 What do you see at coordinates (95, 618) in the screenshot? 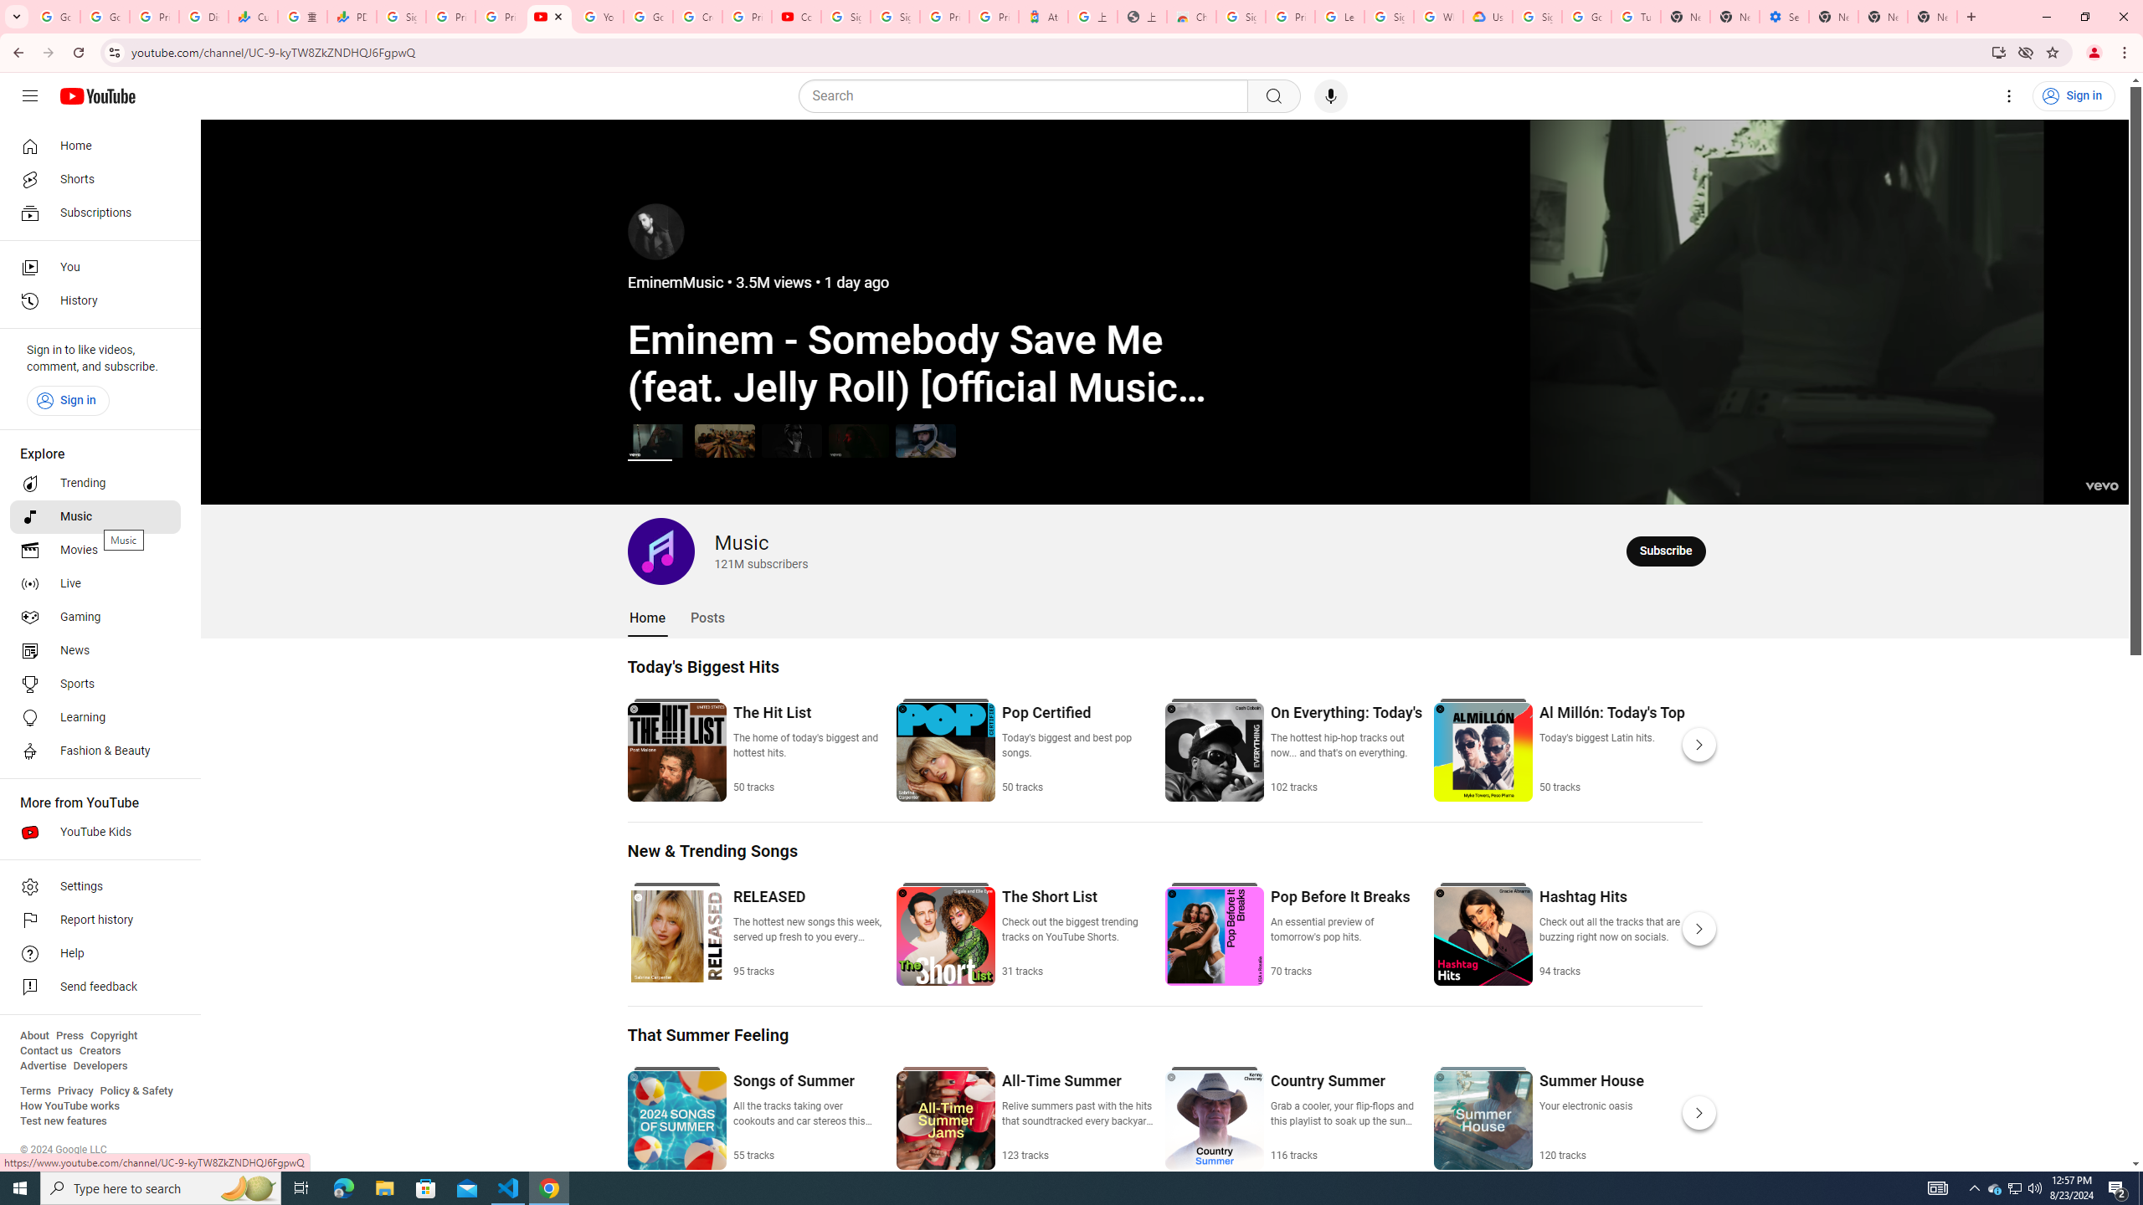
I see `Gaming` at bounding box center [95, 618].